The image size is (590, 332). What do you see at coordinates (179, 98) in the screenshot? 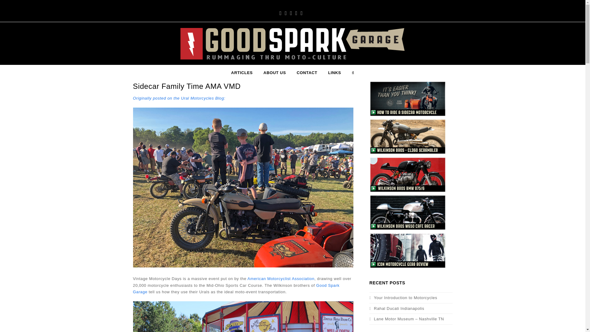
I see `Originally posted on the Ural Motorcycles Blog:` at bounding box center [179, 98].